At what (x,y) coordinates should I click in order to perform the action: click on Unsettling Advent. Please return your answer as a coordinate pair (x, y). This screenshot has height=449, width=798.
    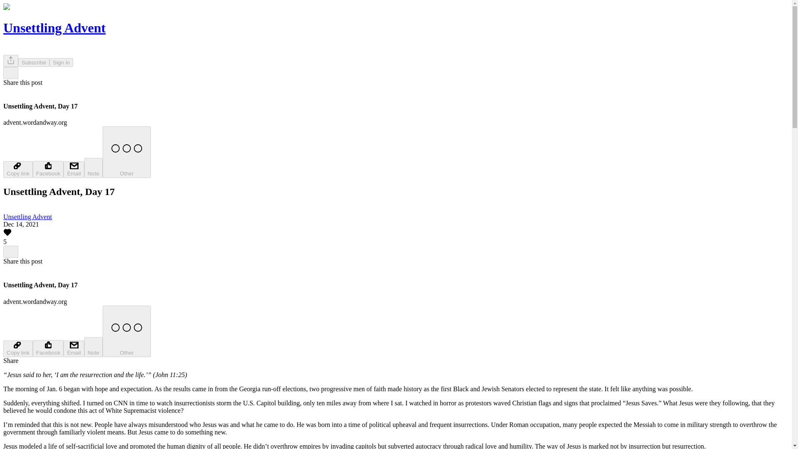
    Looking at the image, I should click on (27, 217).